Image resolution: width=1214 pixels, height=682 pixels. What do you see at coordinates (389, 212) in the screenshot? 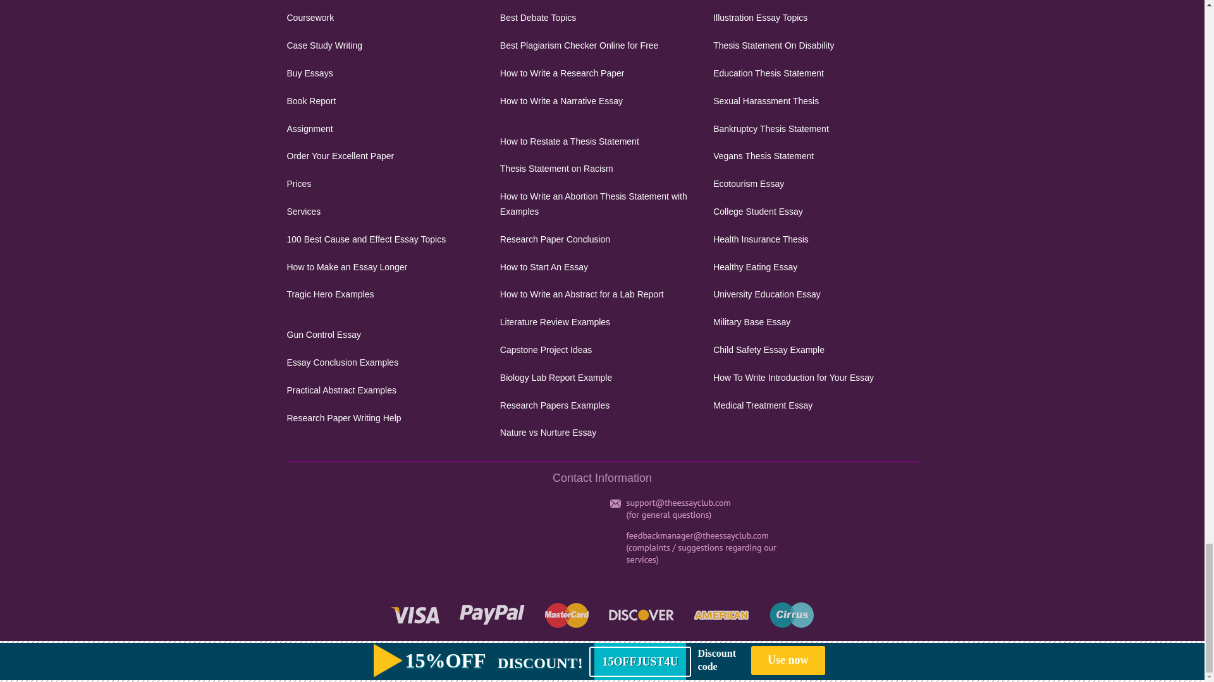
I see `Services` at bounding box center [389, 212].